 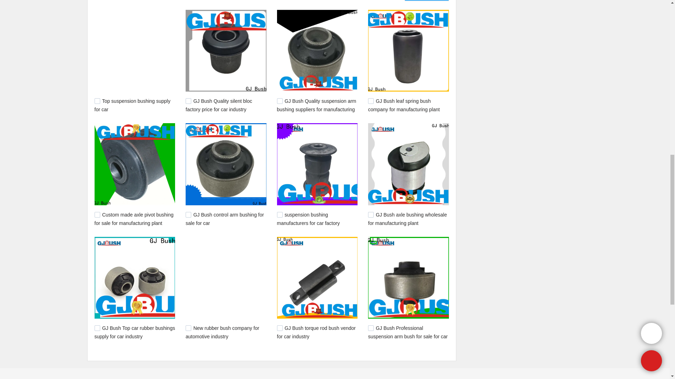 What do you see at coordinates (134, 332) in the screenshot?
I see `GJ Bush Top car rubber bushings supply for car industry` at bounding box center [134, 332].